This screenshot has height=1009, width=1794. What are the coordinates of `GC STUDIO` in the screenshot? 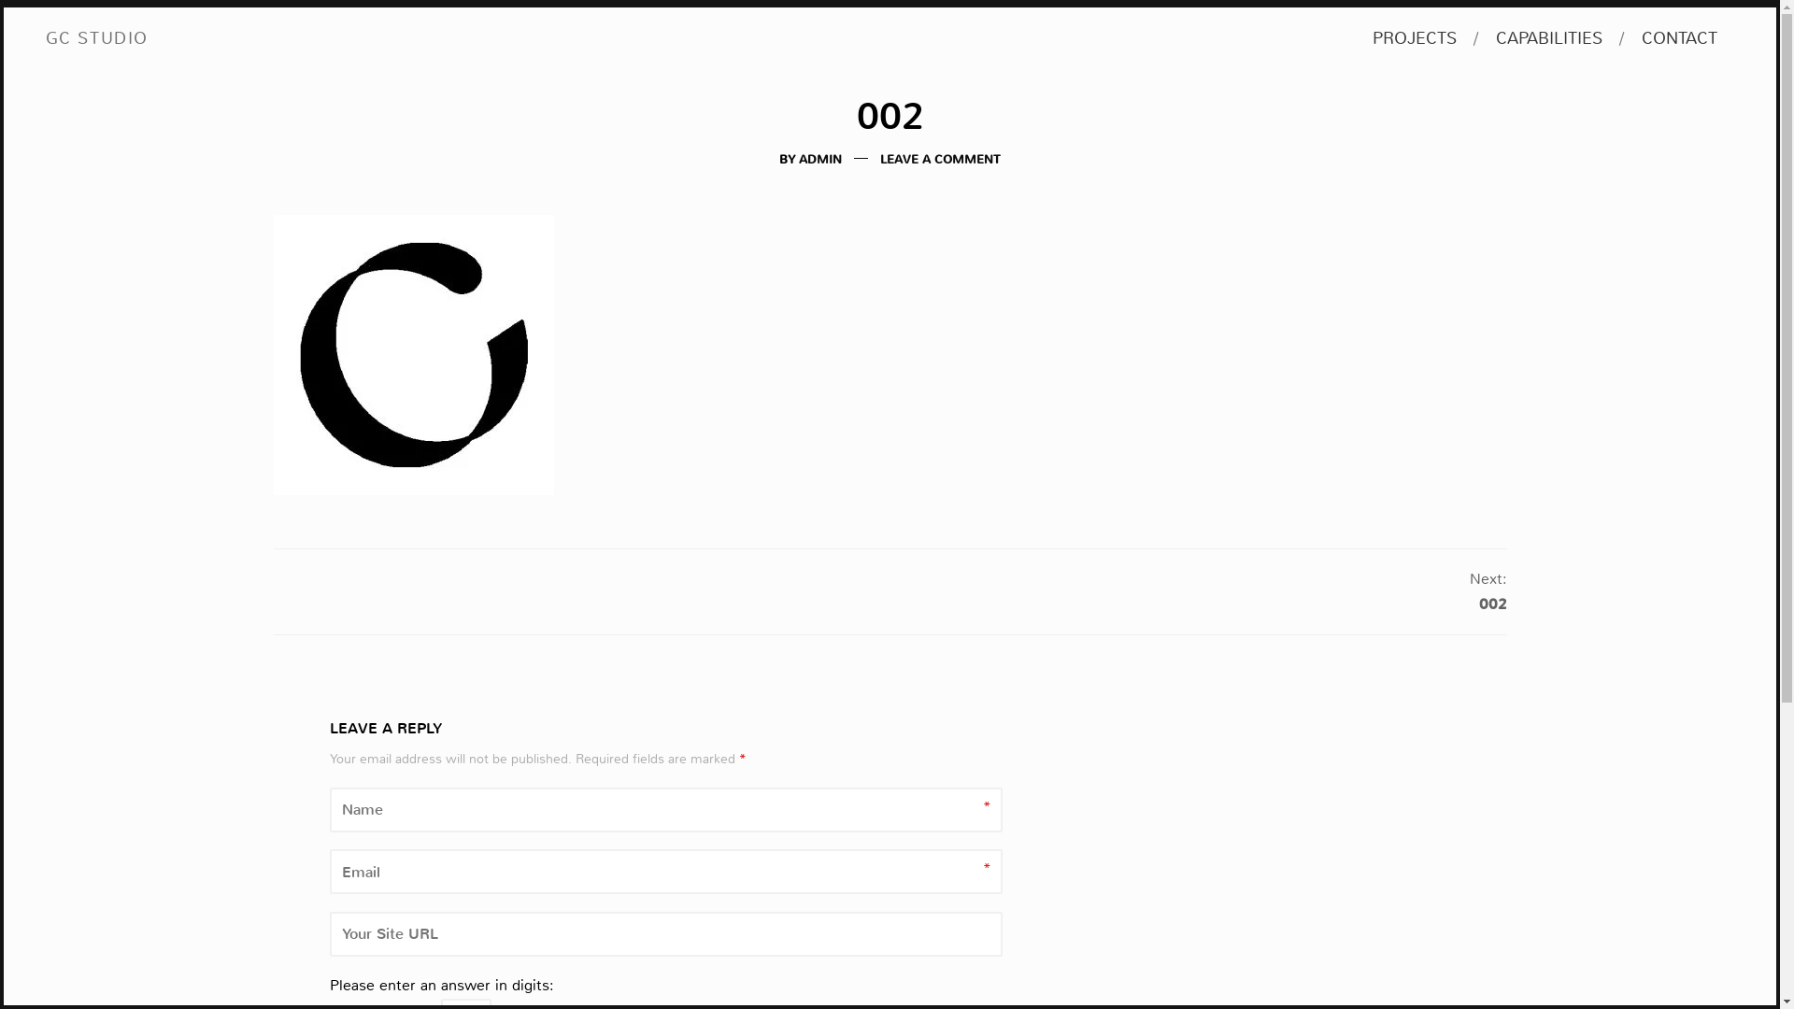 It's located at (97, 39).